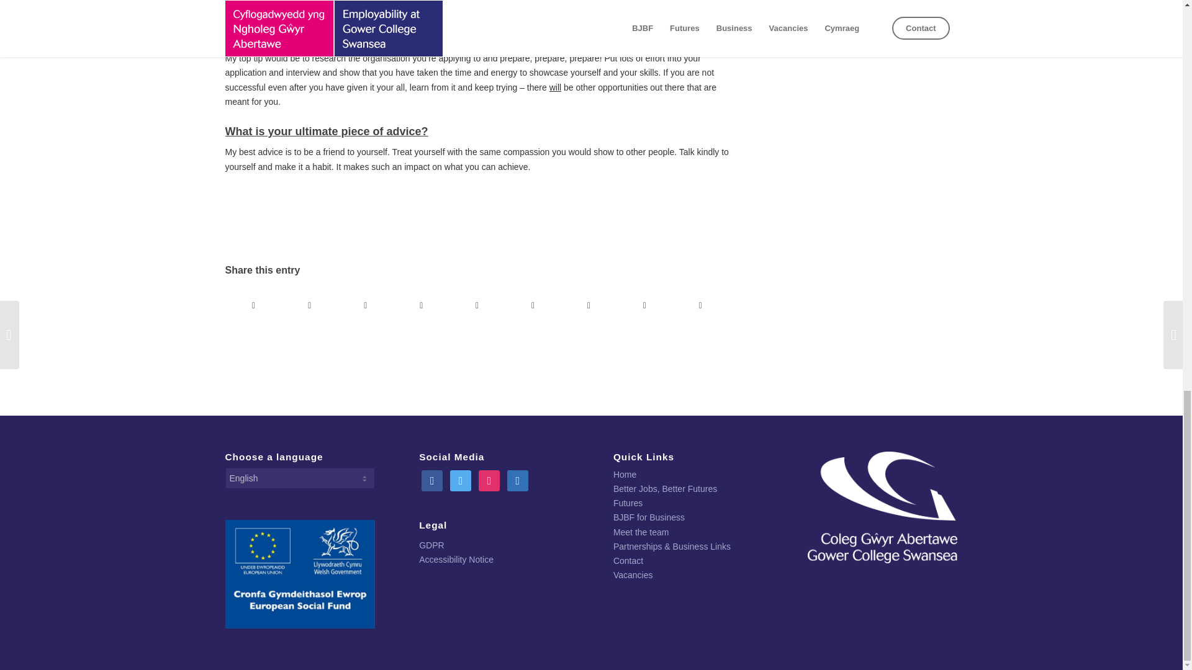 The image size is (1192, 670). I want to click on Better Jobs, Better Futures, so click(666, 488).